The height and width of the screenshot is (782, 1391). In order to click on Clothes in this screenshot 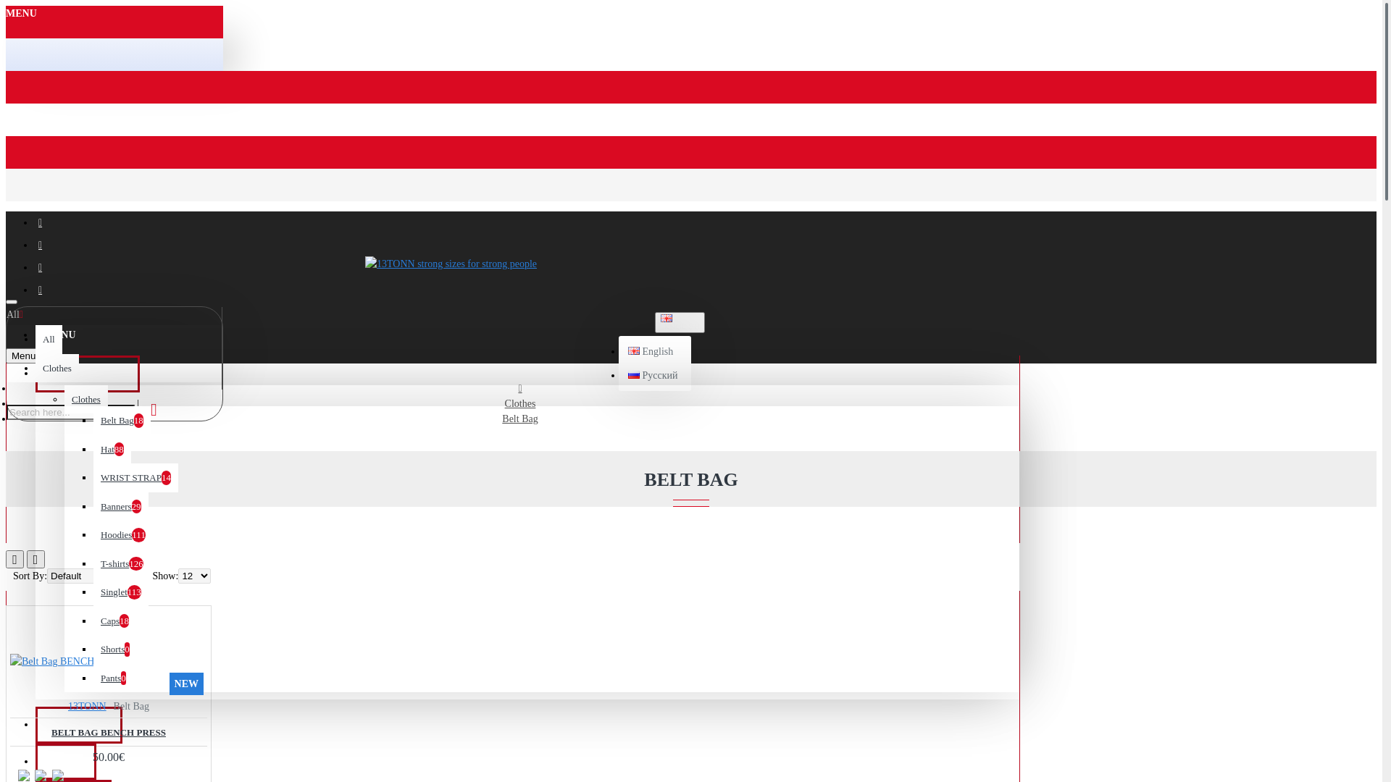, I will do `click(520, 404)`.